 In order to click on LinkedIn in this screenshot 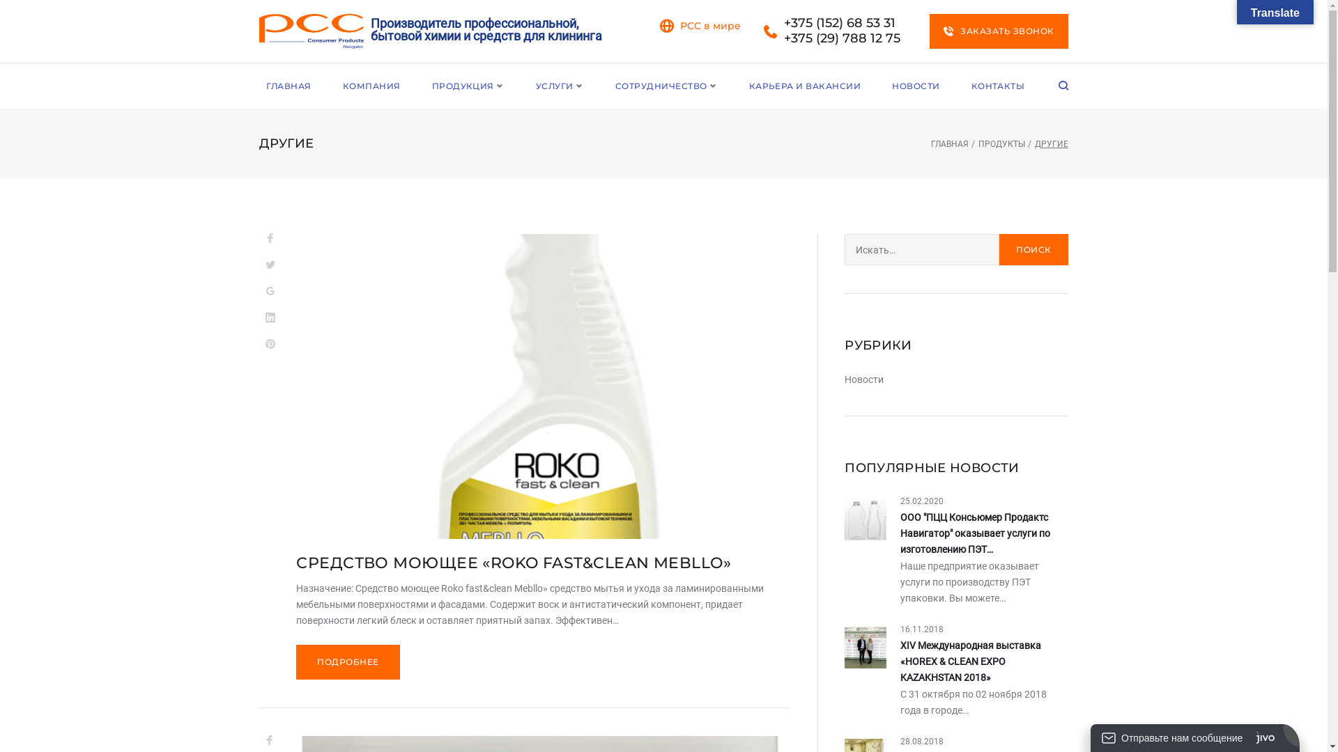, I will do `click(270, 318)`.